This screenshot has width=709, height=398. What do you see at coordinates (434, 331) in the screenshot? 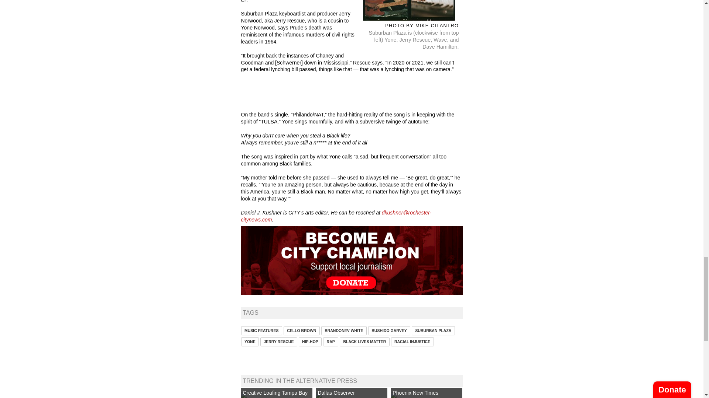
I see `SUBURBAN PLAZA` at bounding box center [434, 331].